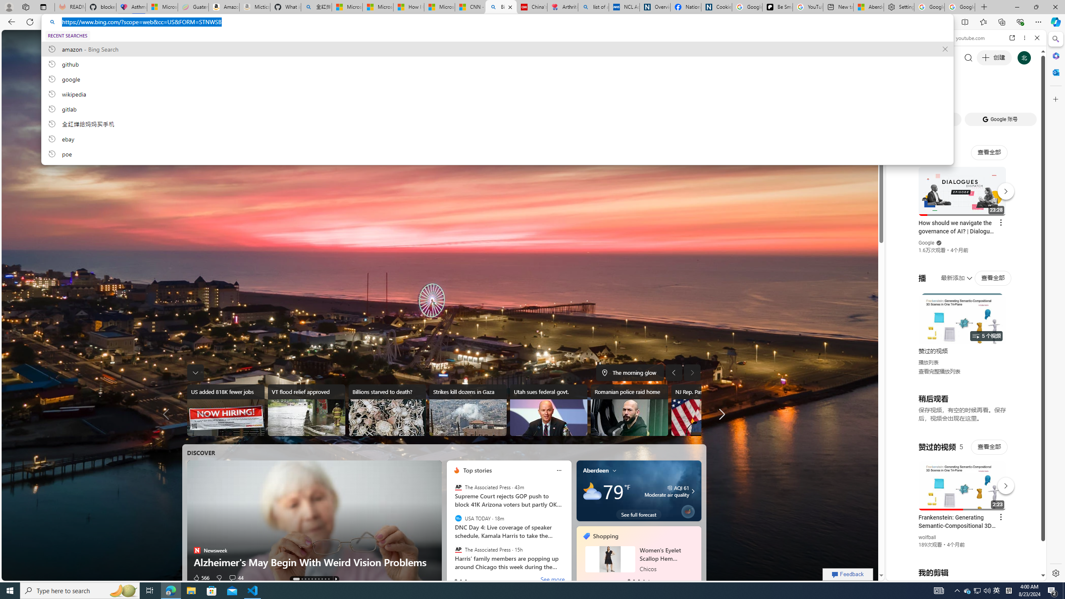  I want to click on Split screen, so click(964, 22).